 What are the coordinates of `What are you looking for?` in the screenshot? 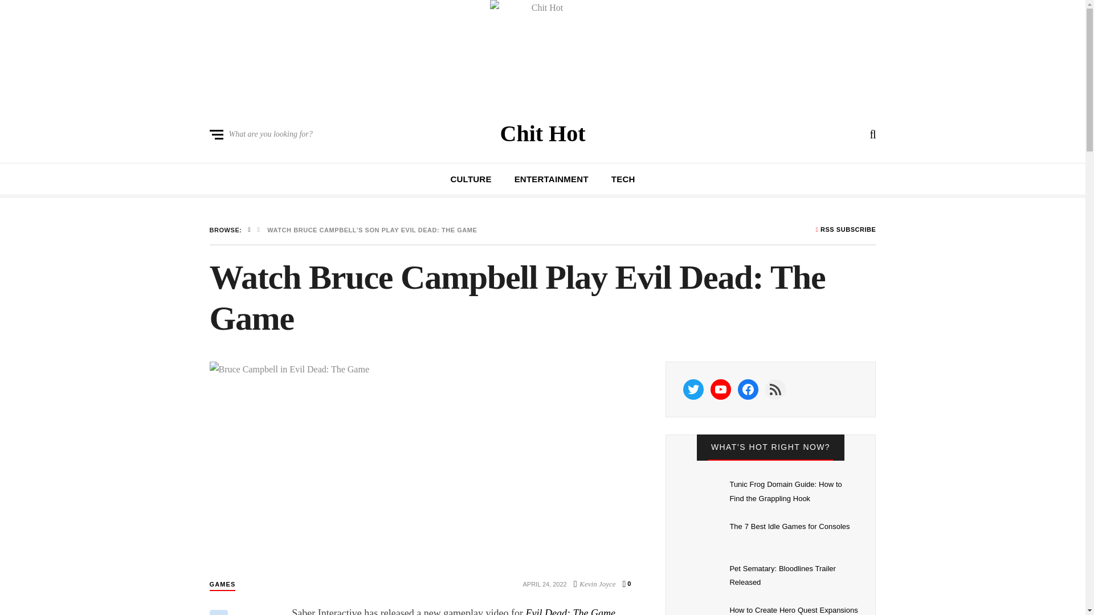 It's located at (261, 134).